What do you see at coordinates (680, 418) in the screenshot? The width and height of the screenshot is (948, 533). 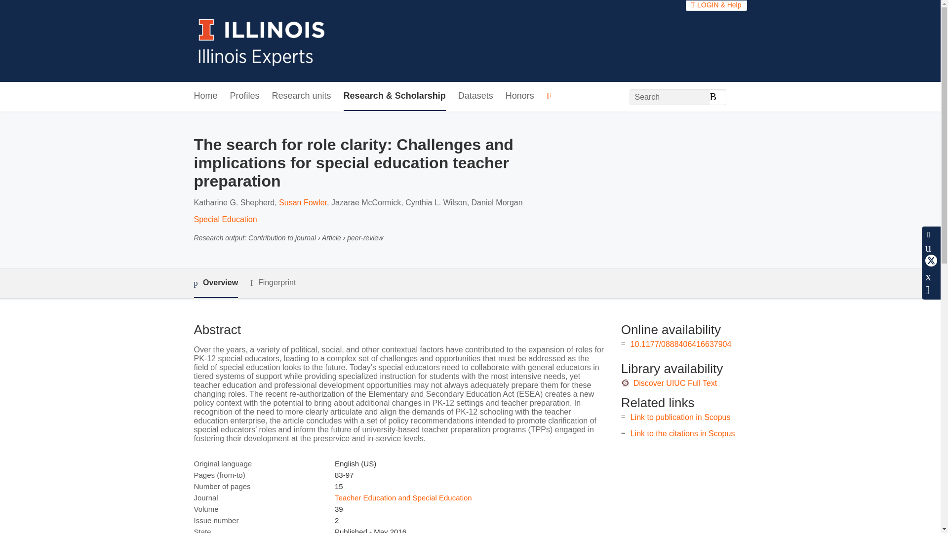 I see `Link to publication in Scopus` at bounding box center [680, 418].